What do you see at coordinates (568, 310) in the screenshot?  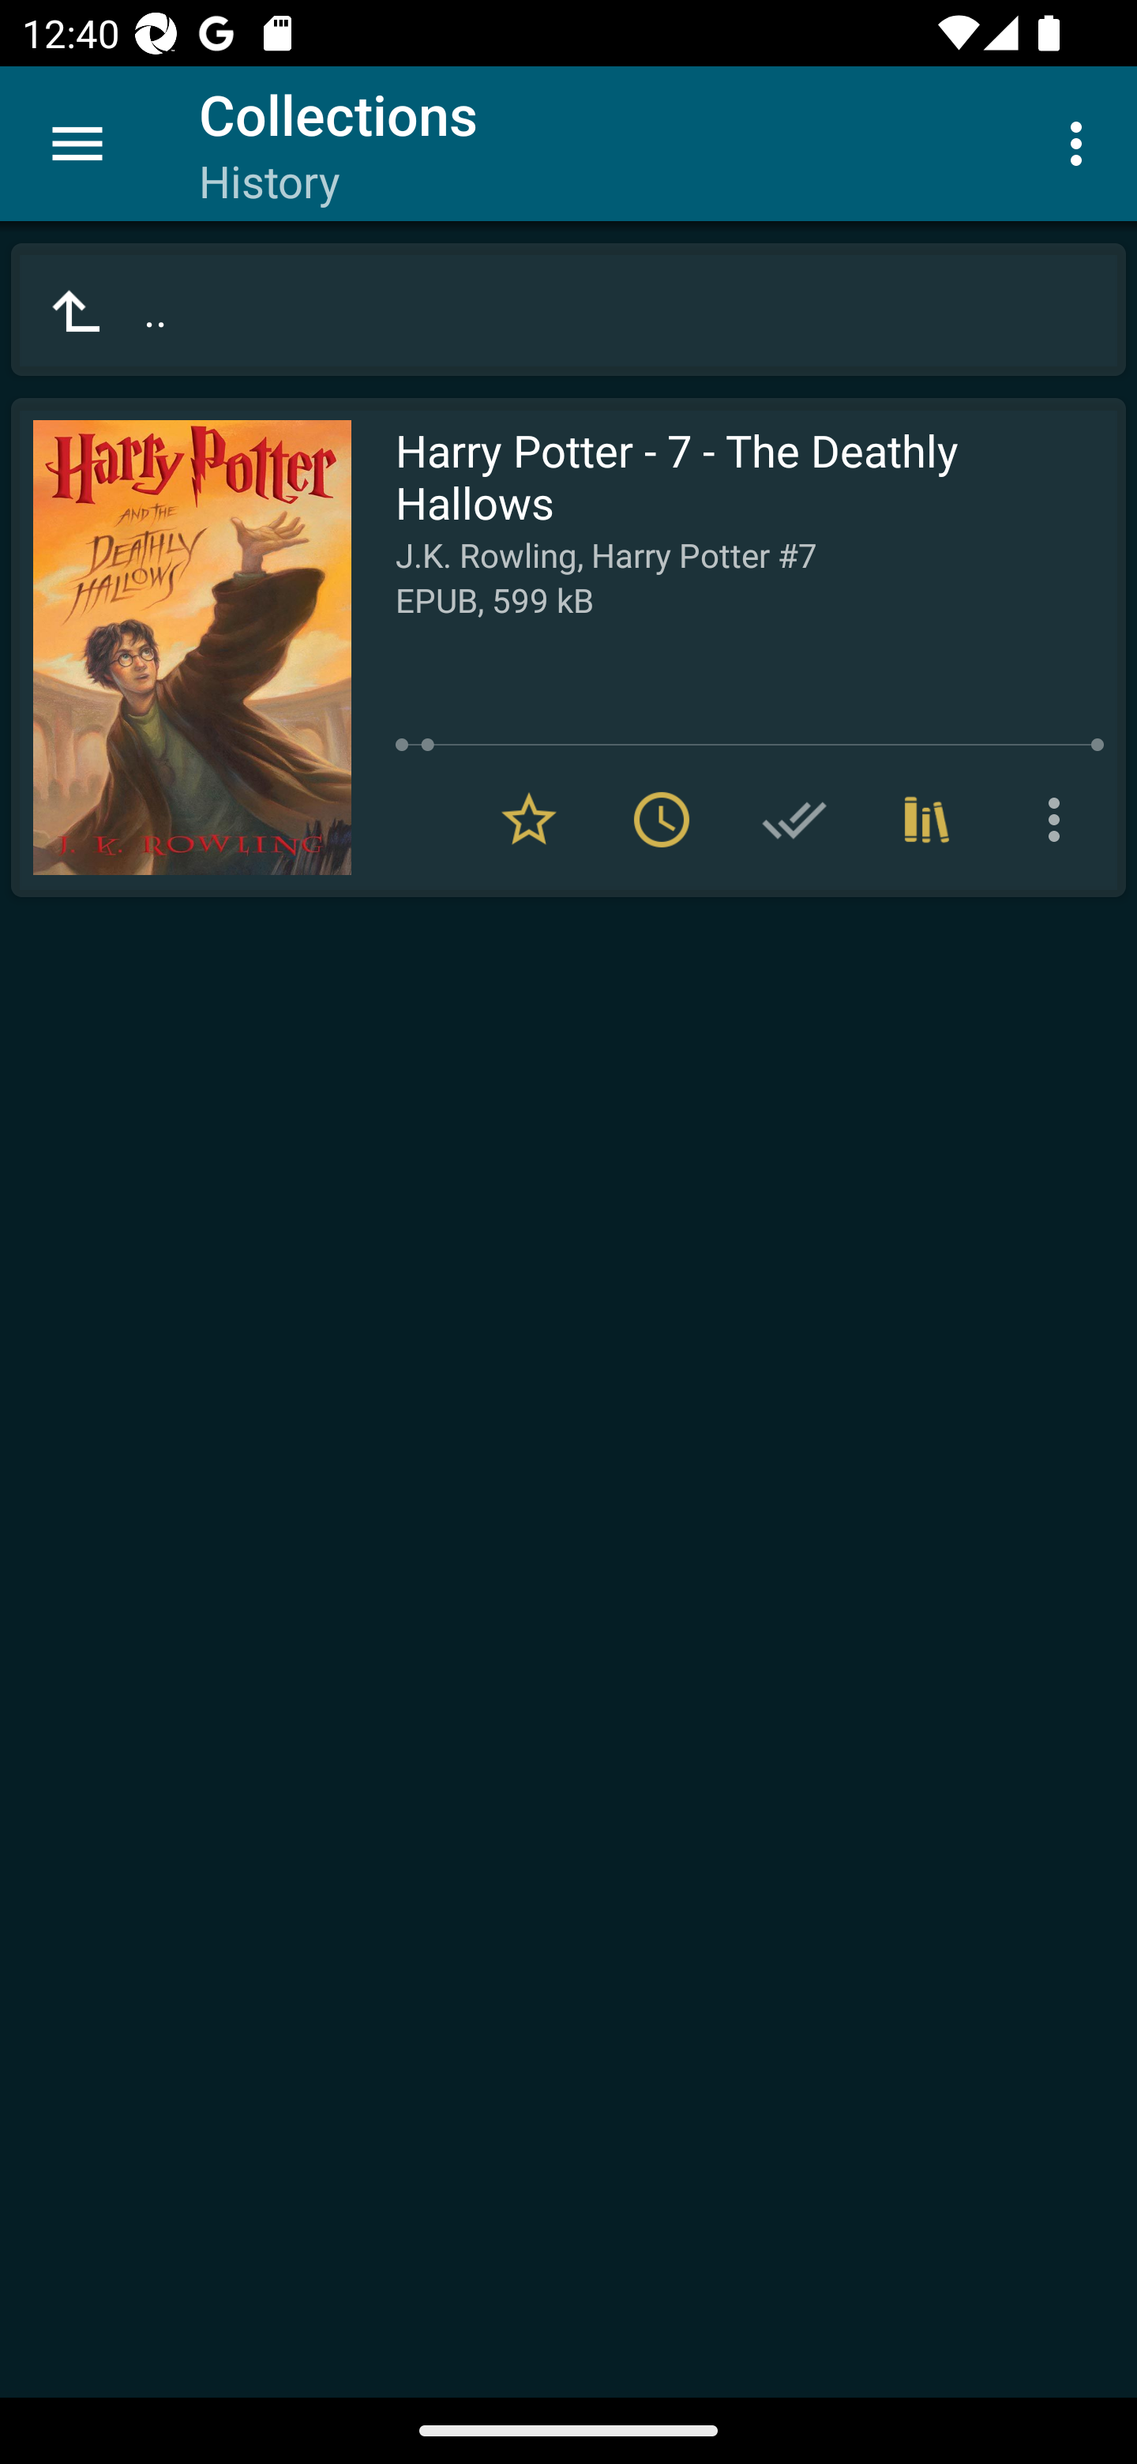 I see `..` at bounding box center [568, 310].